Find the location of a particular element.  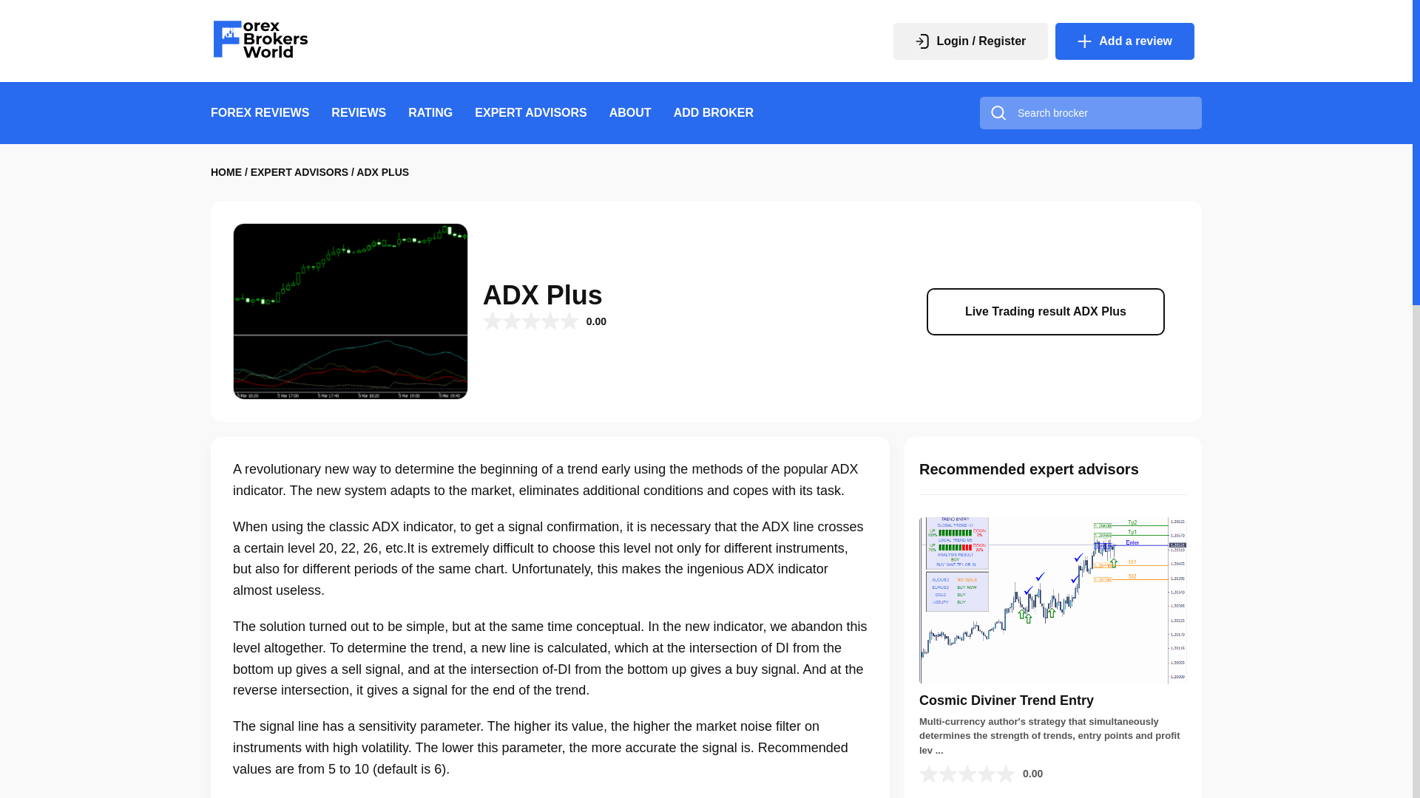

ABOUT is located at coordinates (630, 112).